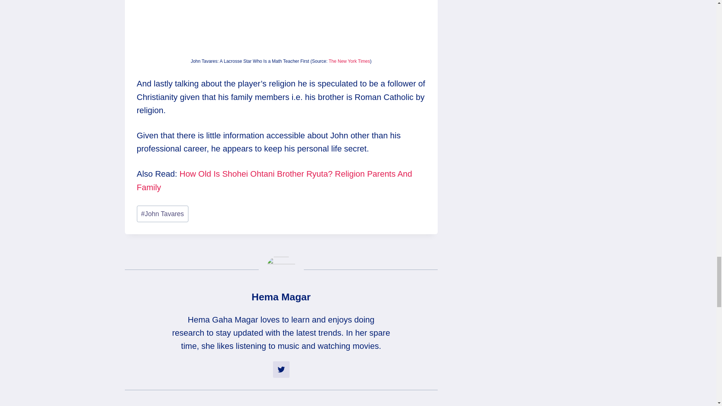  Describe the element at coordinates (281, 297) in the screenshot. I see `Posts by Hema Magar` at that location.